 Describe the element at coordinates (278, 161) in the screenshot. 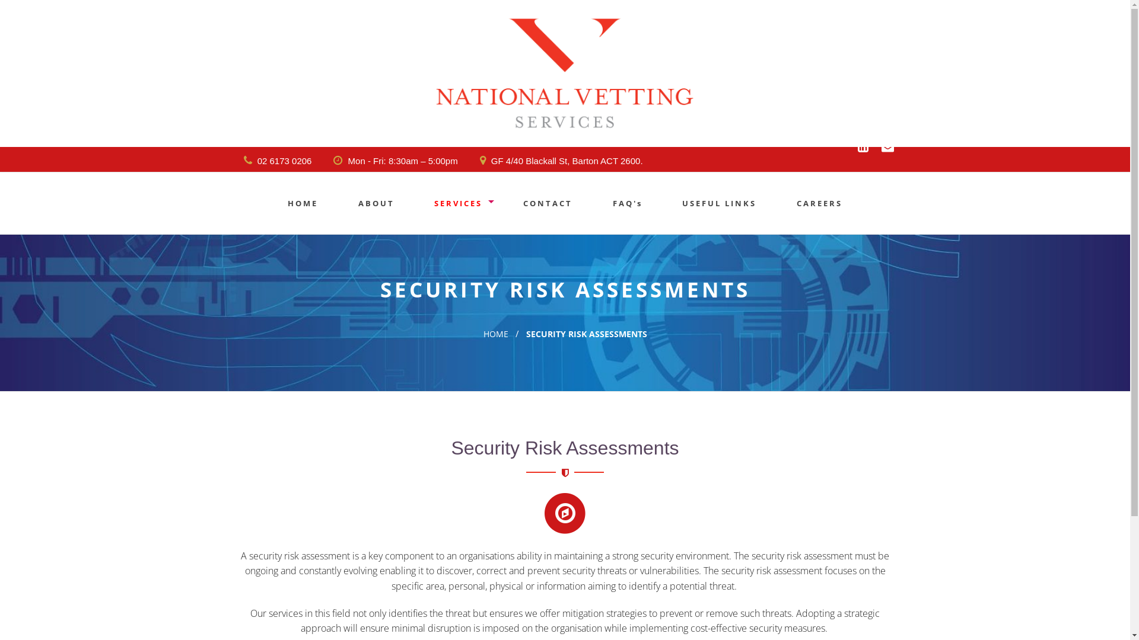

I see `02 6173 0206` at that location.